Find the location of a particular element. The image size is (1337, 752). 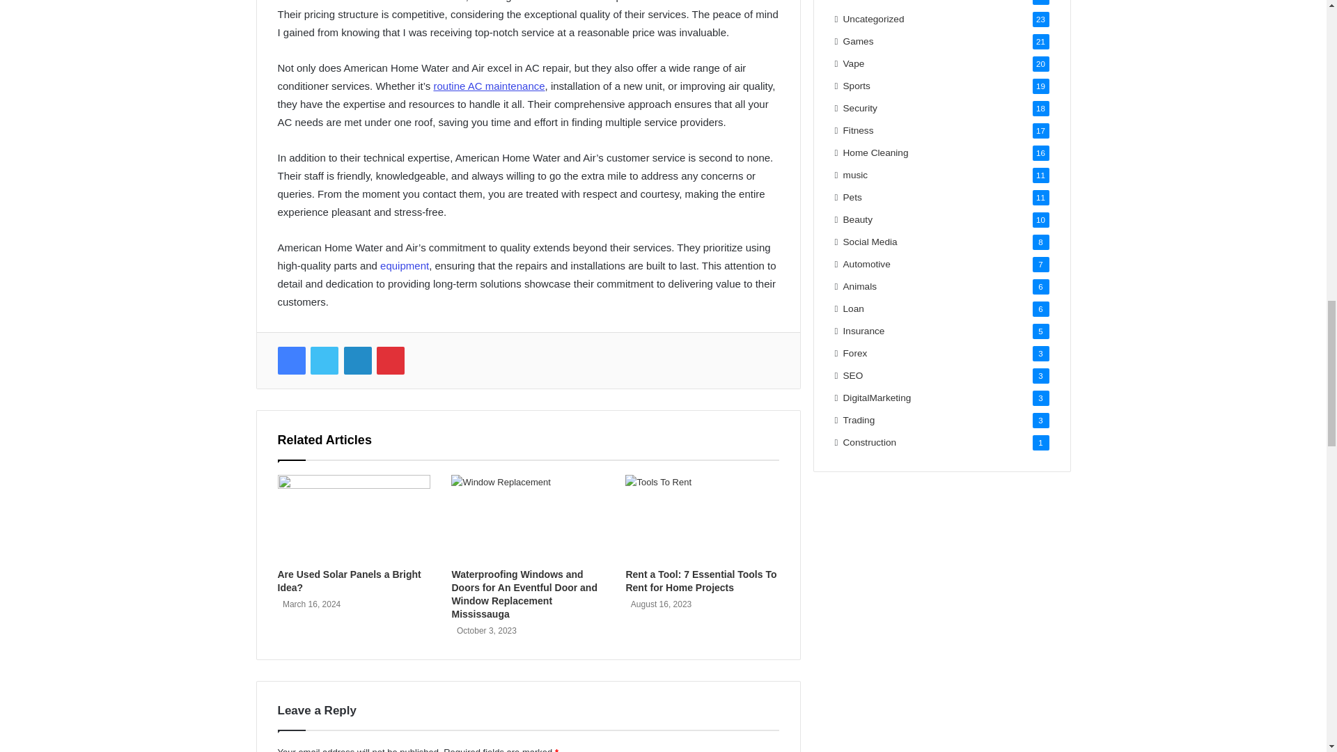

LinkedIn is located at coordinates (357, 360).